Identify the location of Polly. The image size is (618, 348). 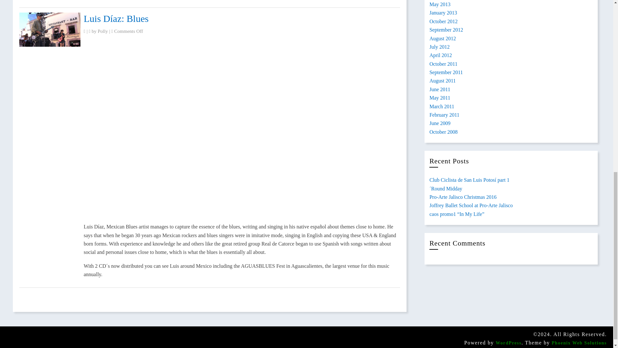
(103, 31).